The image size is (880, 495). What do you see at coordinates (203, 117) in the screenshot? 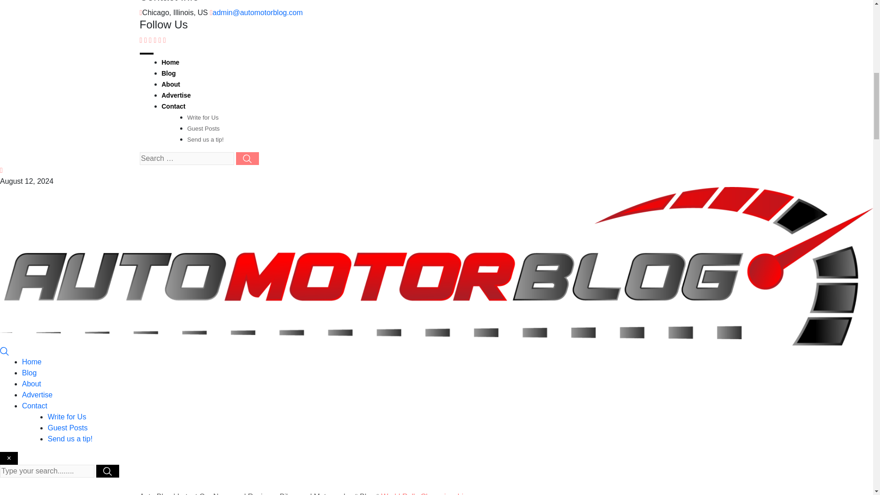
I see `Write for Us` at bounding box center [203, 117].